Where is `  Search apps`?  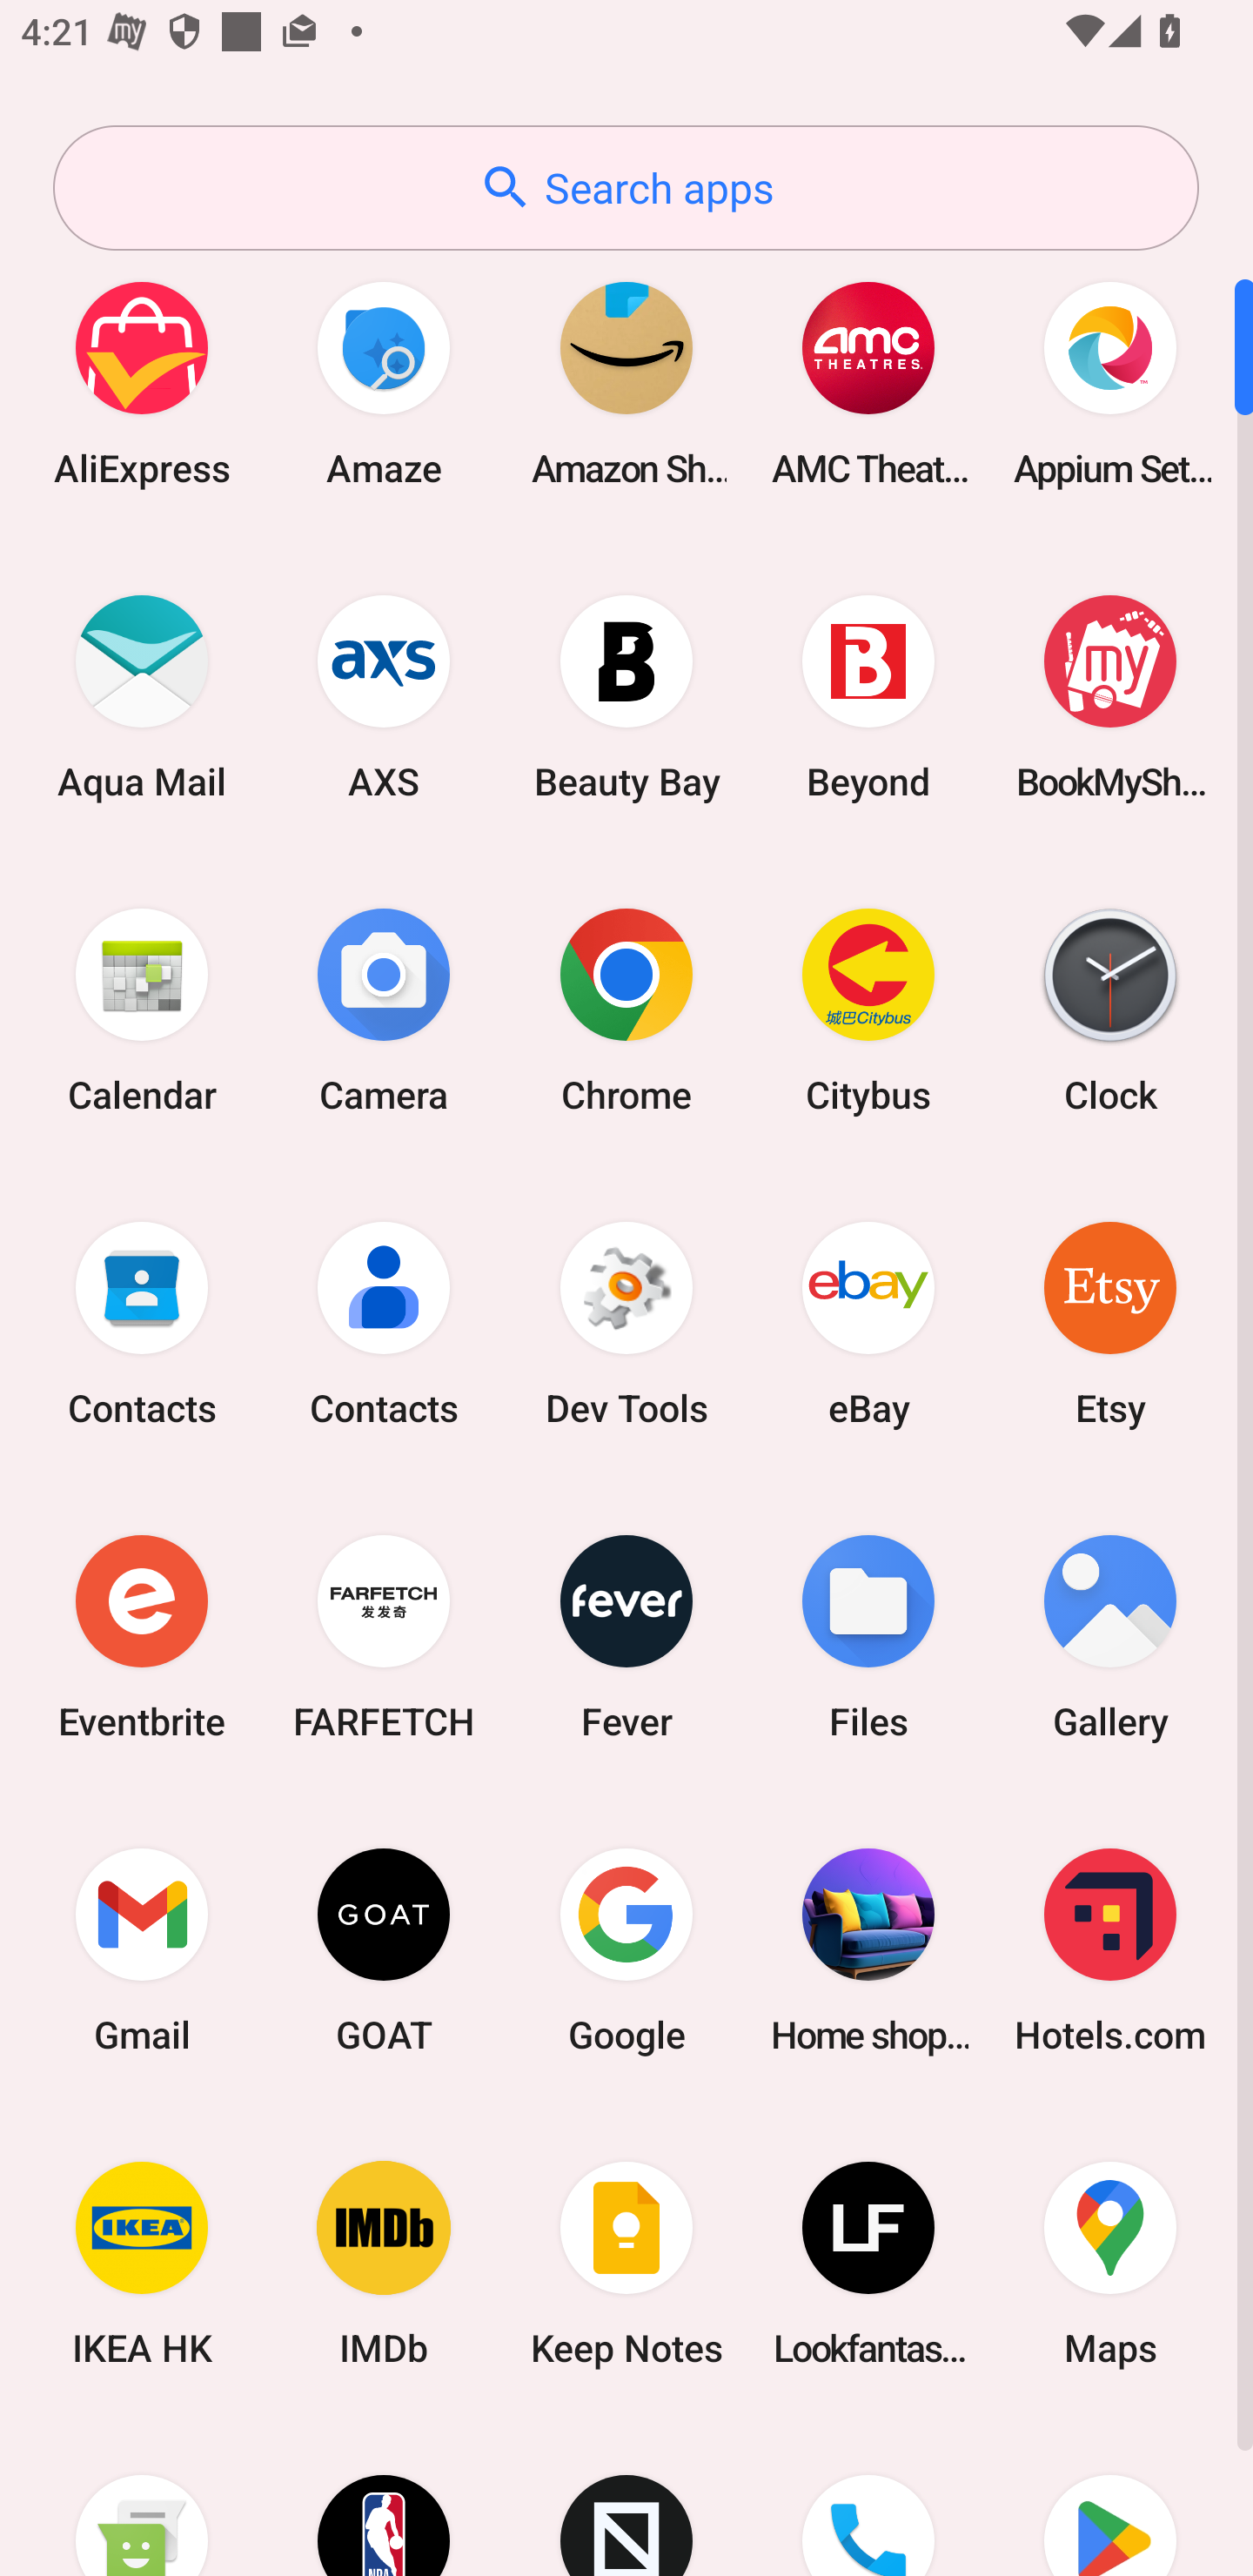
  Search apps is located at coordinates (626, 188).